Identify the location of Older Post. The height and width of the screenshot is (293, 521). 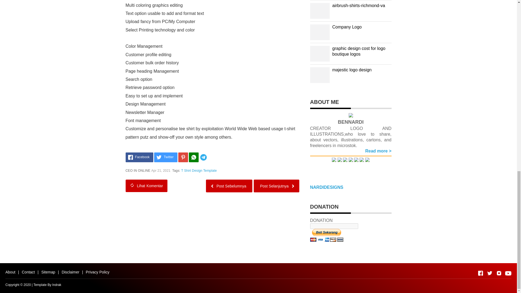
(229, 186).